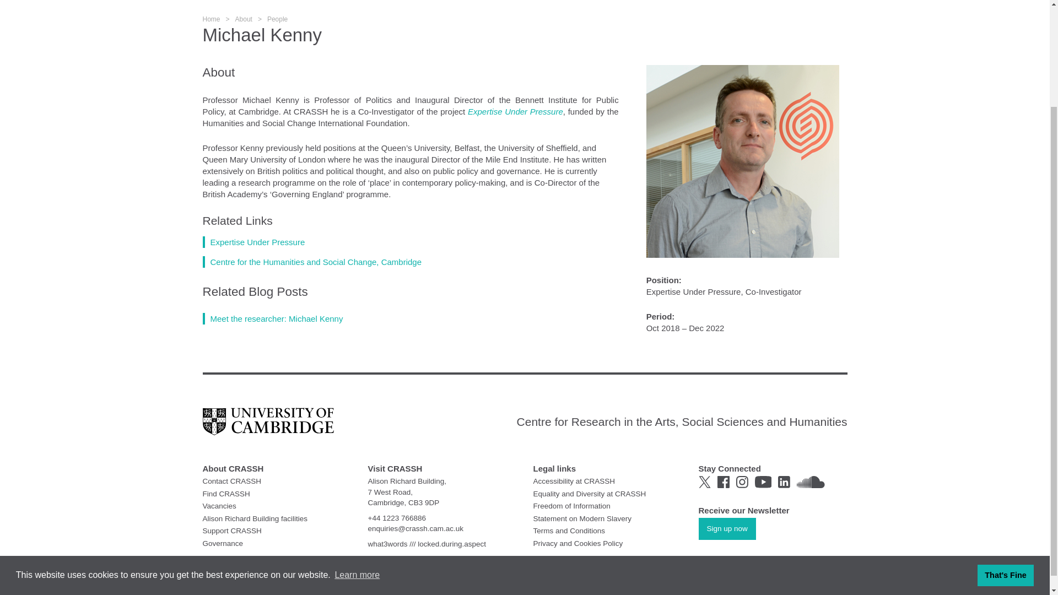  What do you see at coordinates (212, 19) in the screenshot?
I see `Home` at bounding box center [212, 19].